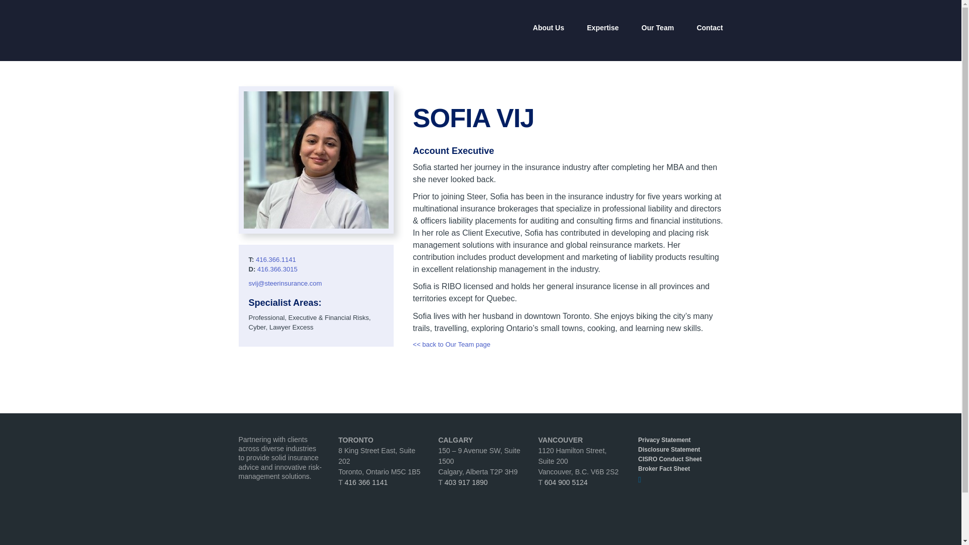 The image size is (969, 545). What do you see at coordinates (315, 159) in the screenshot?
I see `Sofia 2 Cropped 3` at bounding box center [315, 159].